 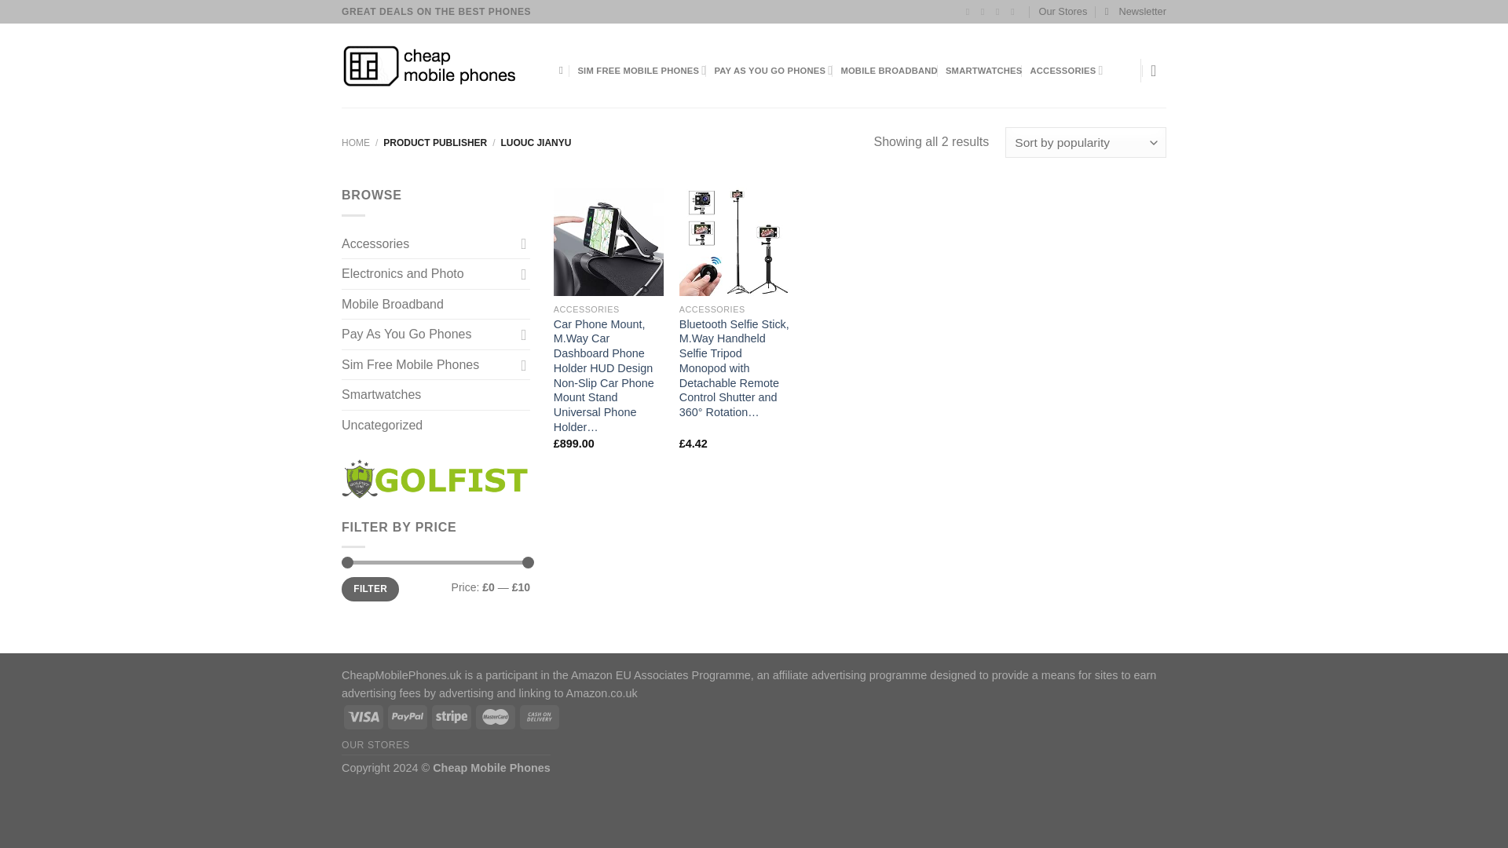 I want to click on Newsletter, so click(x=1136, y=12).